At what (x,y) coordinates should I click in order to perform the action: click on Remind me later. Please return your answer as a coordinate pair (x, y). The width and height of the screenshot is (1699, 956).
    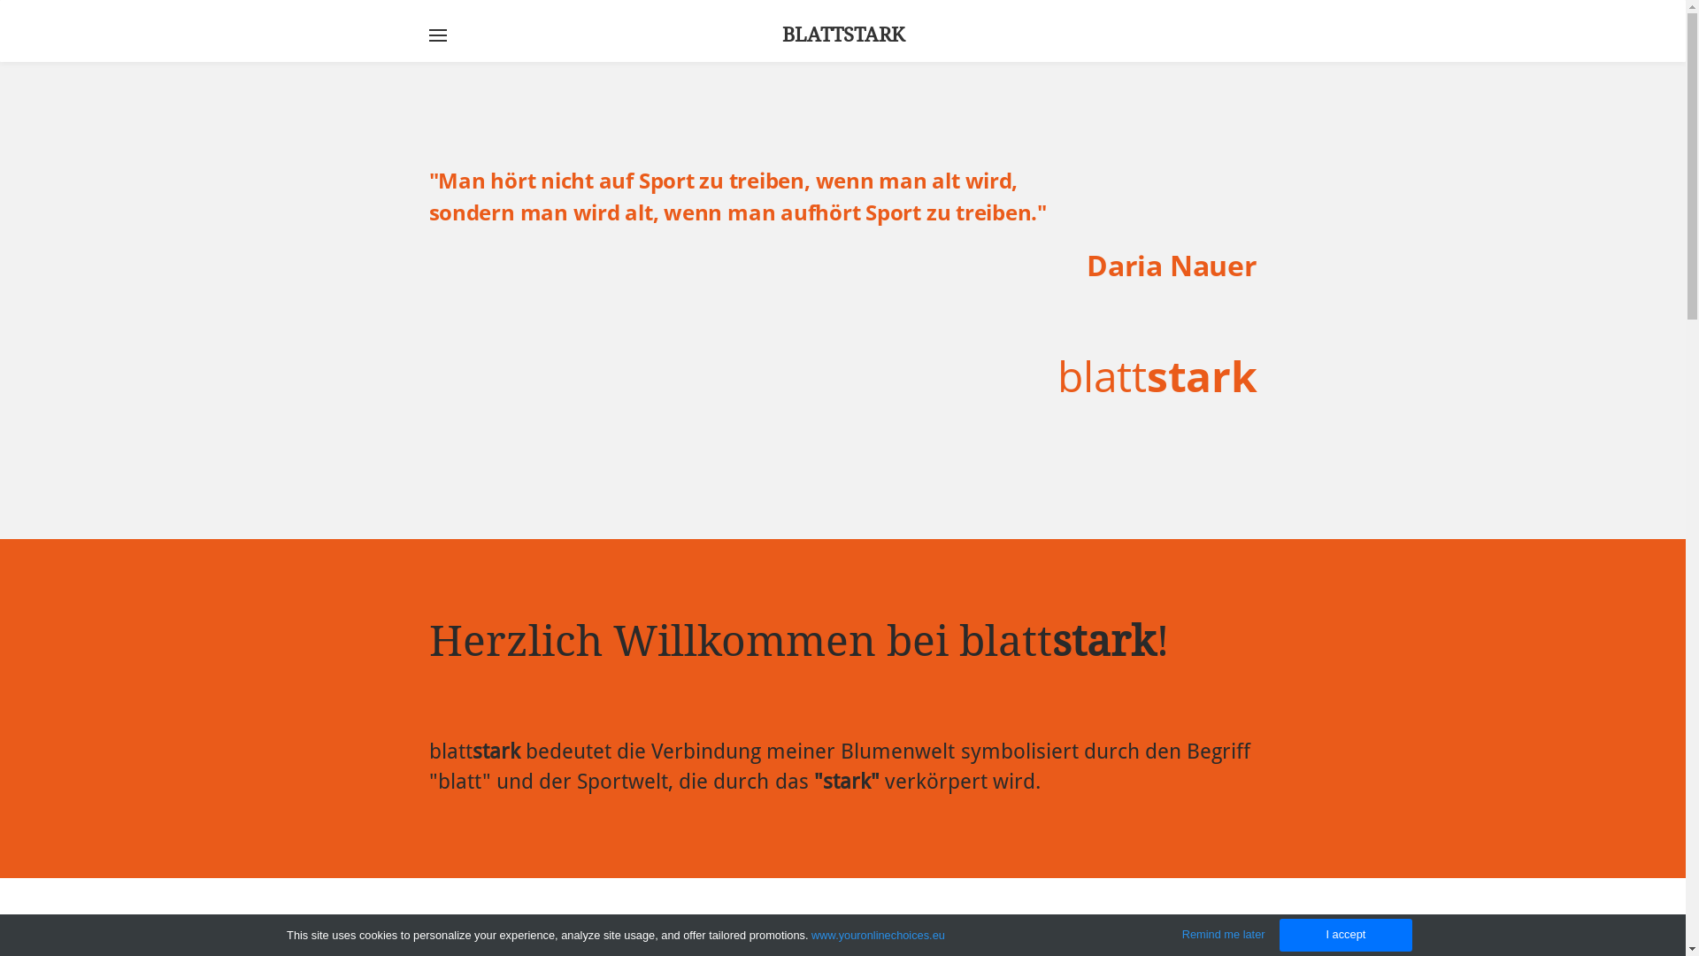
    Looking at the image, I should click on (1224, 935).